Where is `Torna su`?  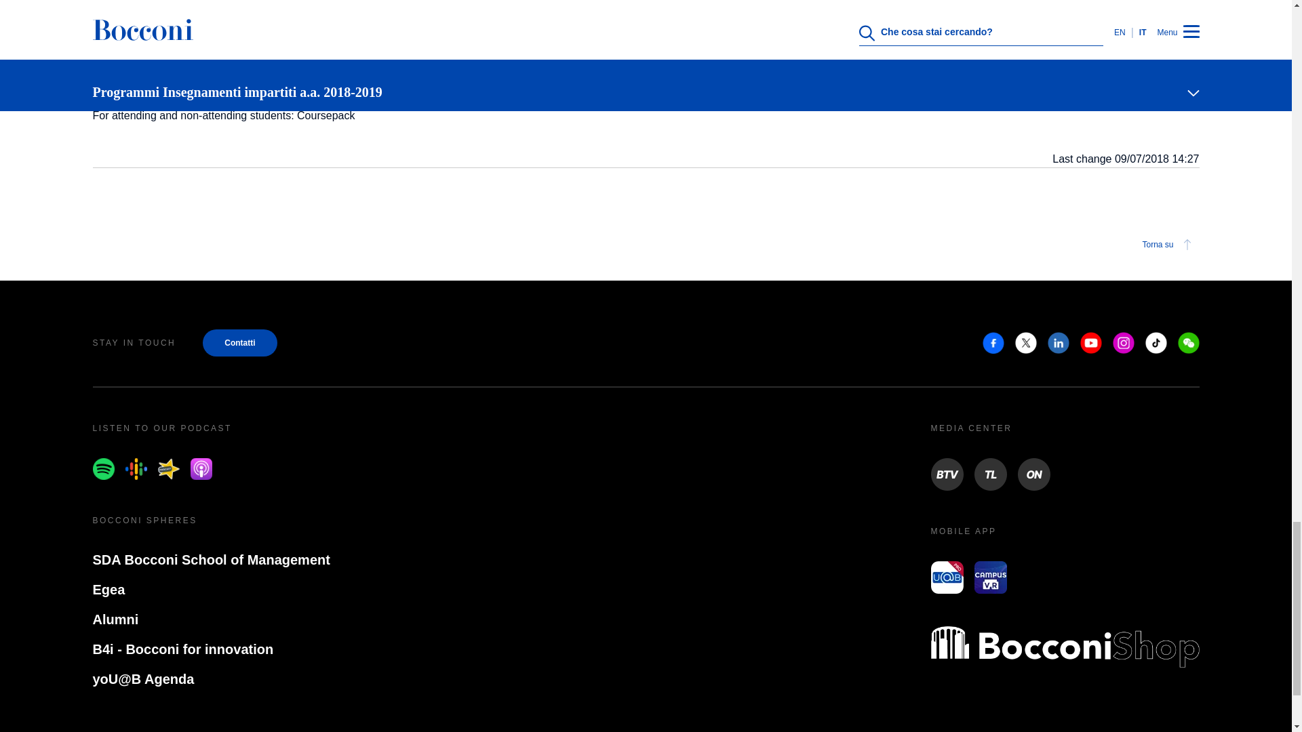
Torna su is located at coordinates (646, 244).